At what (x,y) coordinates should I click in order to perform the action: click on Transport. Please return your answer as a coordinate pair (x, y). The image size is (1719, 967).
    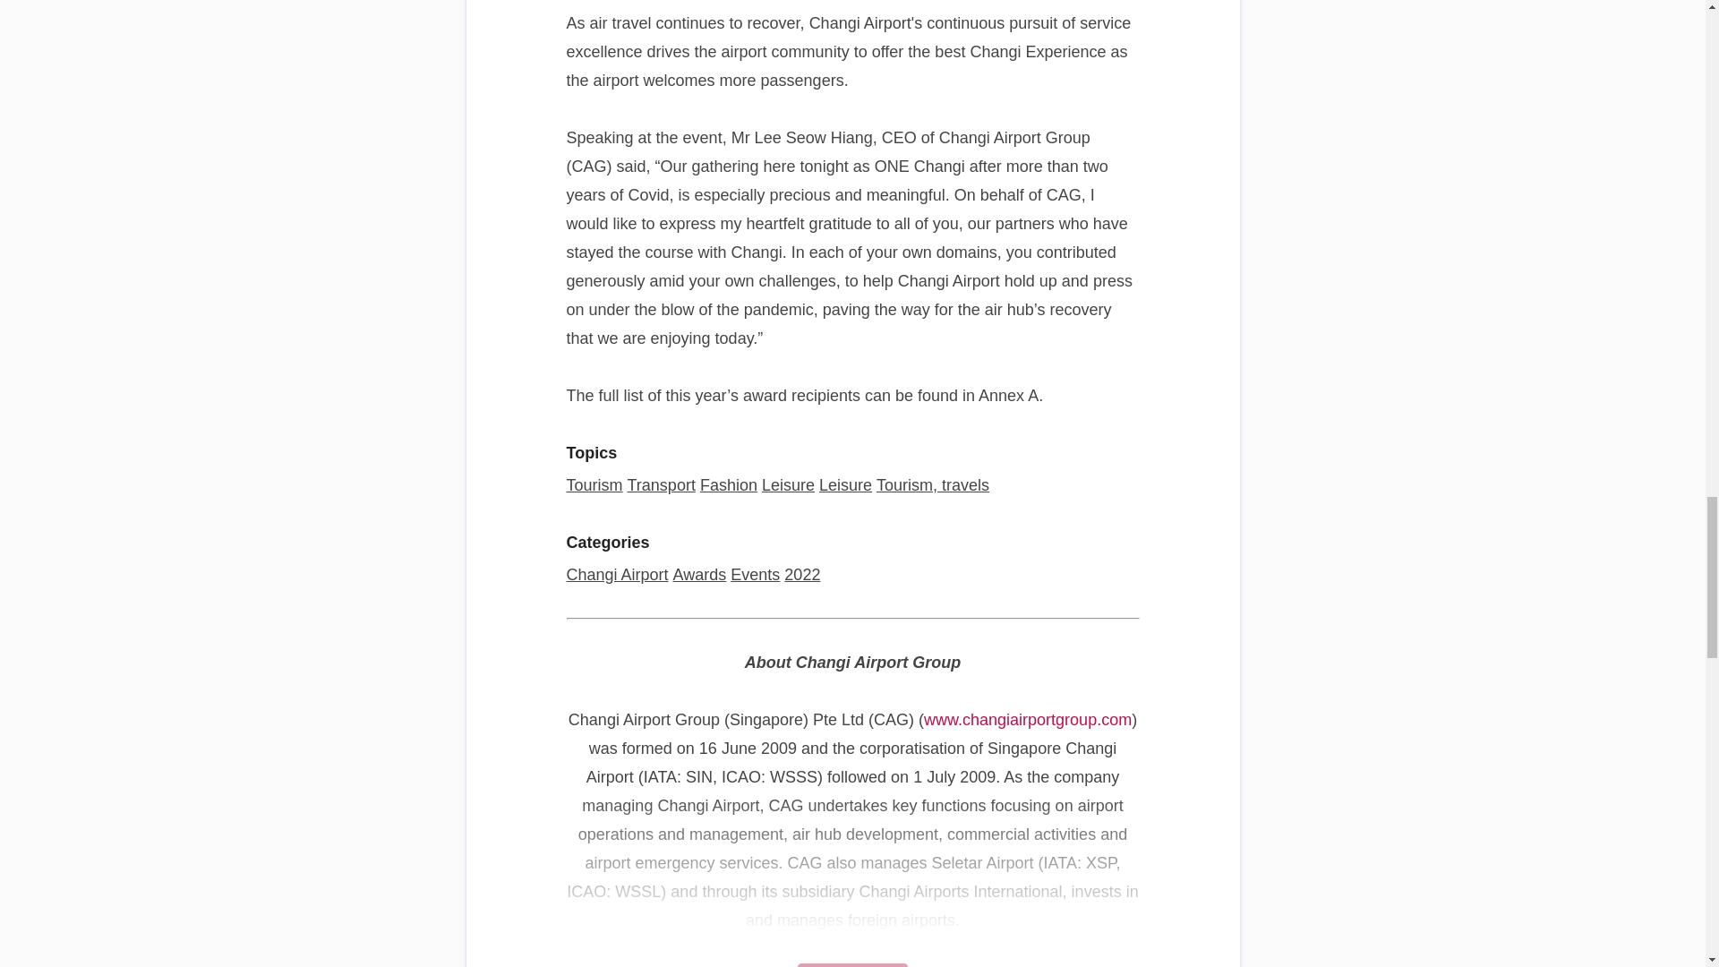
    Looking at the image, I should click on (661, 485).